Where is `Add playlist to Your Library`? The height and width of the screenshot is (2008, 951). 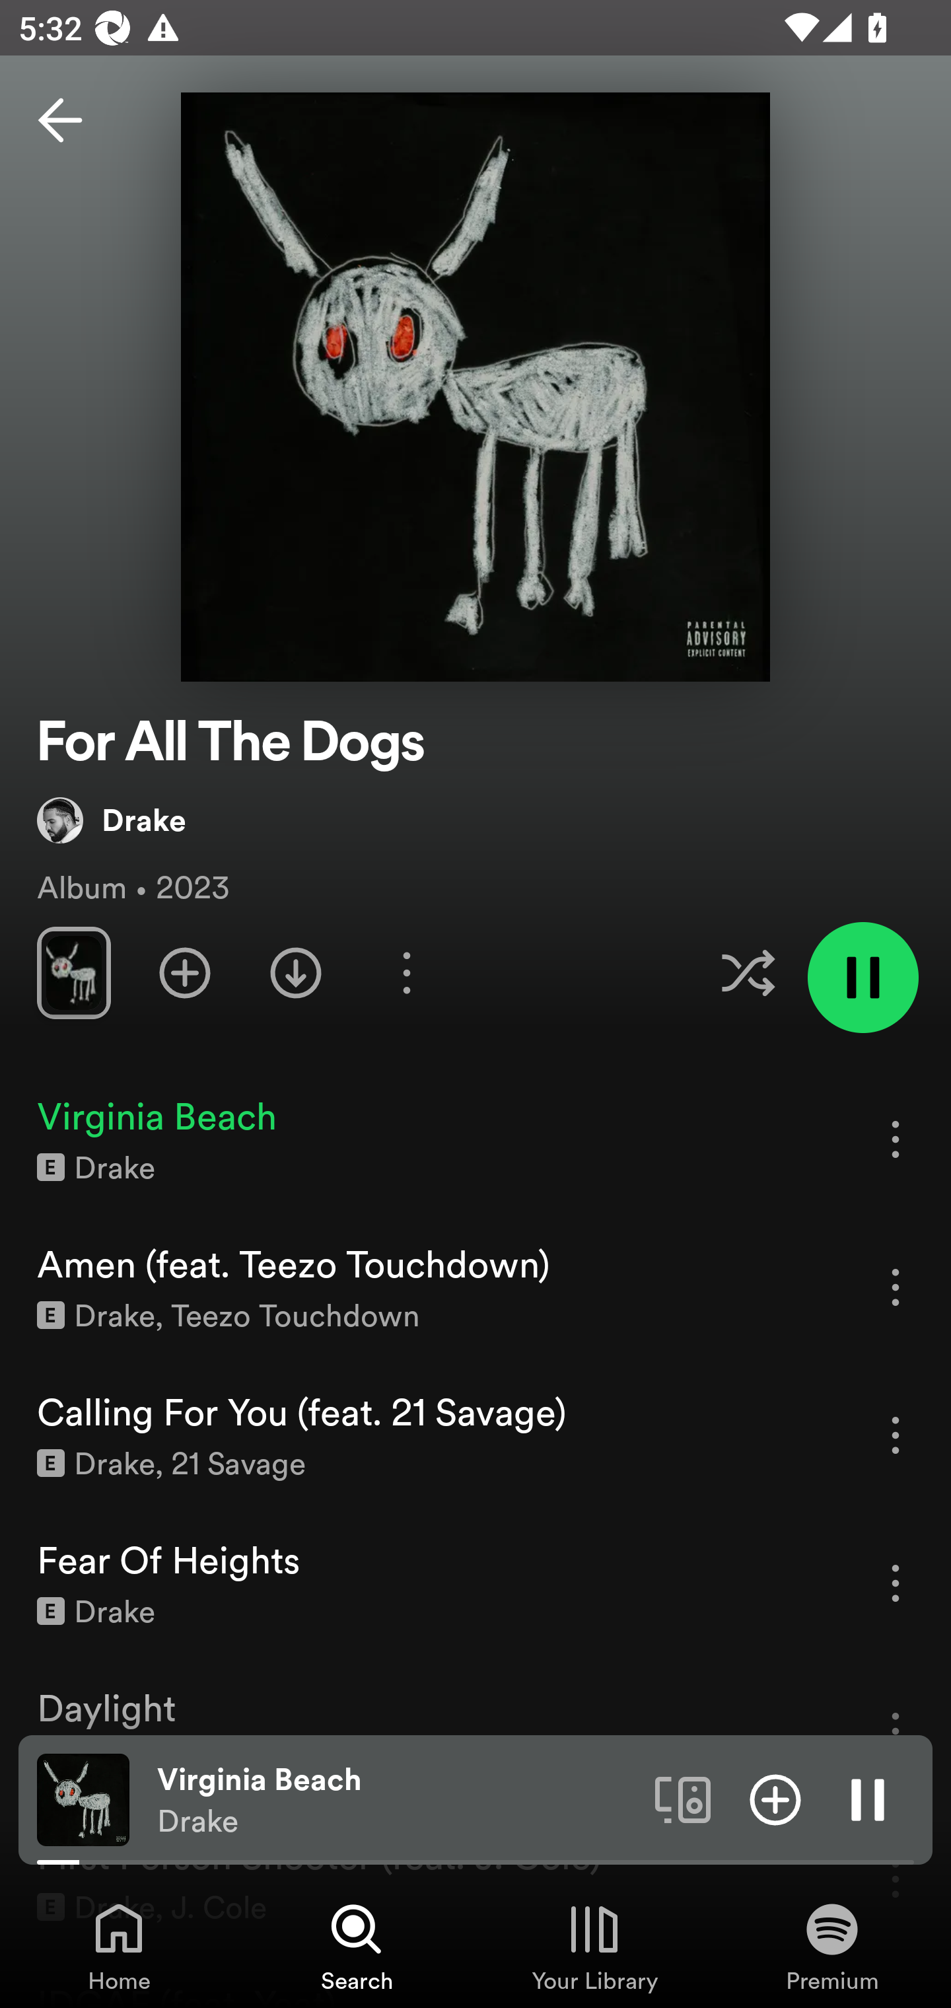 Add playlist to Your Library is located at coordinates (185, 972).